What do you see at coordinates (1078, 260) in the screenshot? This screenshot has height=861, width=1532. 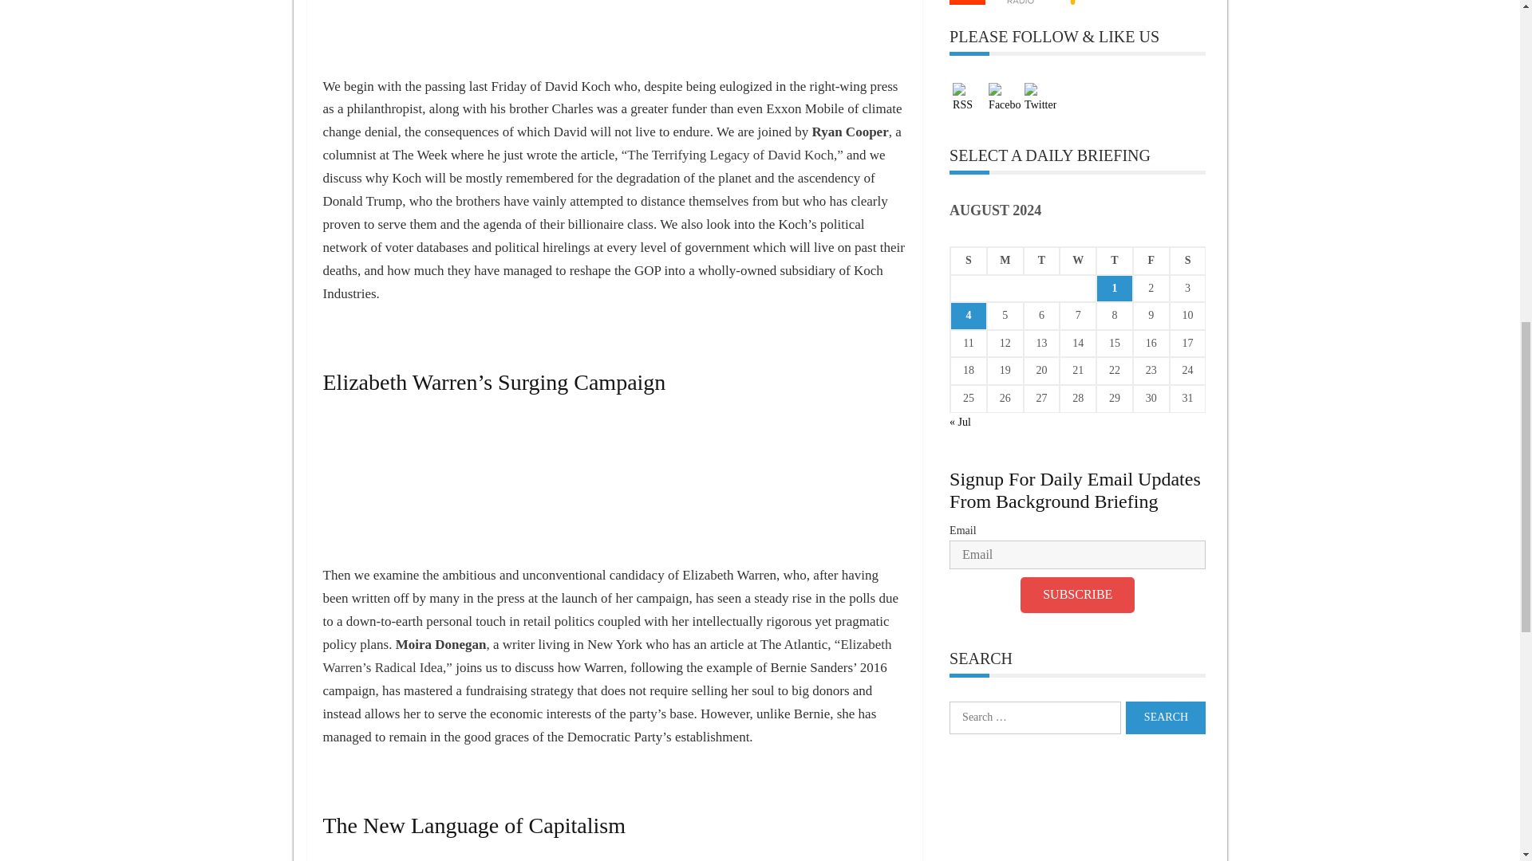 I see `Wednesday` at bounding box center [1078, 260].